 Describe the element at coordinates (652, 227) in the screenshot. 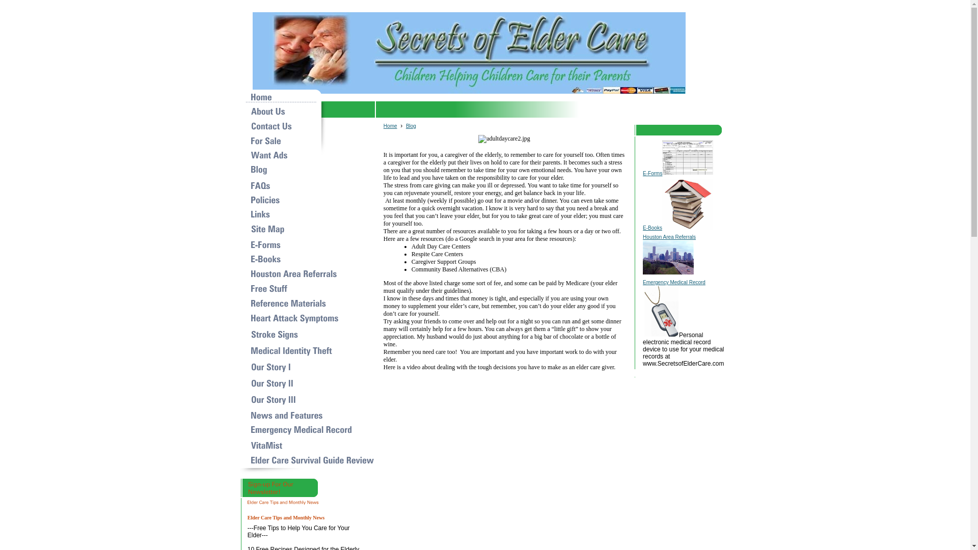

I see `E-Books` at that location.